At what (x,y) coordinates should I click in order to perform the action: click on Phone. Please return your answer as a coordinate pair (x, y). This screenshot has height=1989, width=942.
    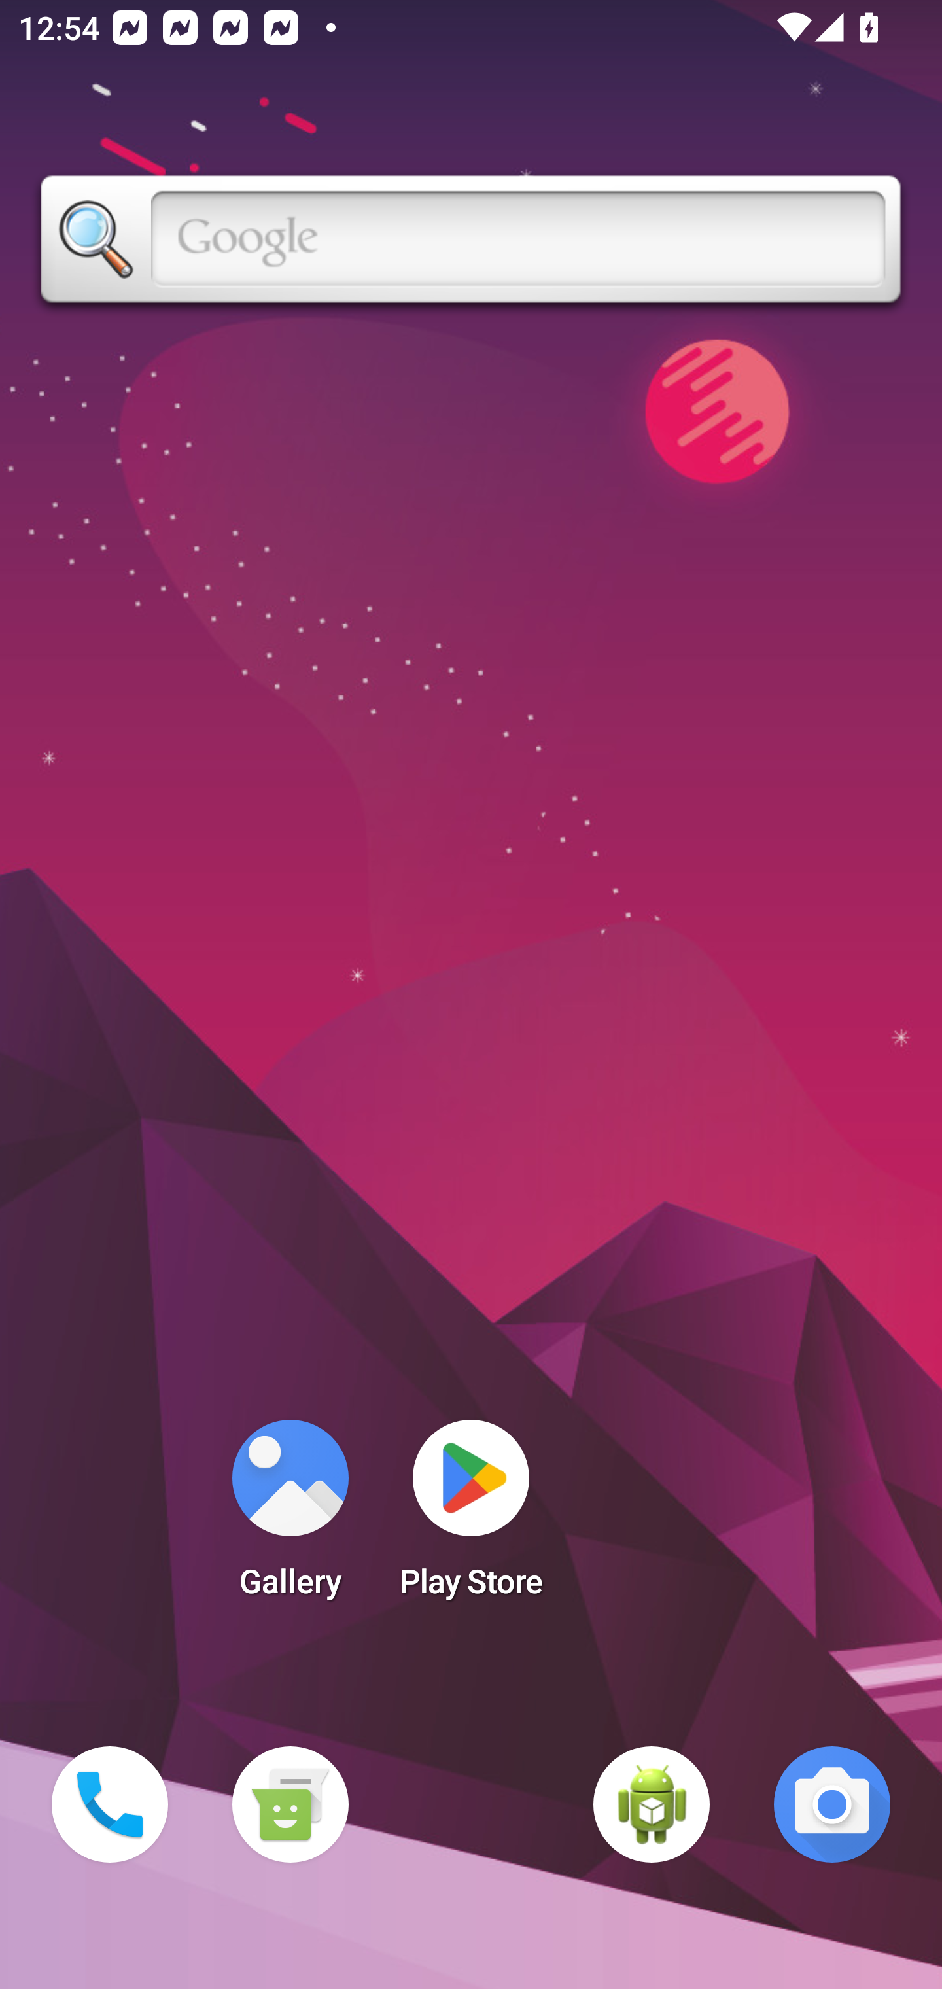
    Looking at the image, I should click on (110, 1804).